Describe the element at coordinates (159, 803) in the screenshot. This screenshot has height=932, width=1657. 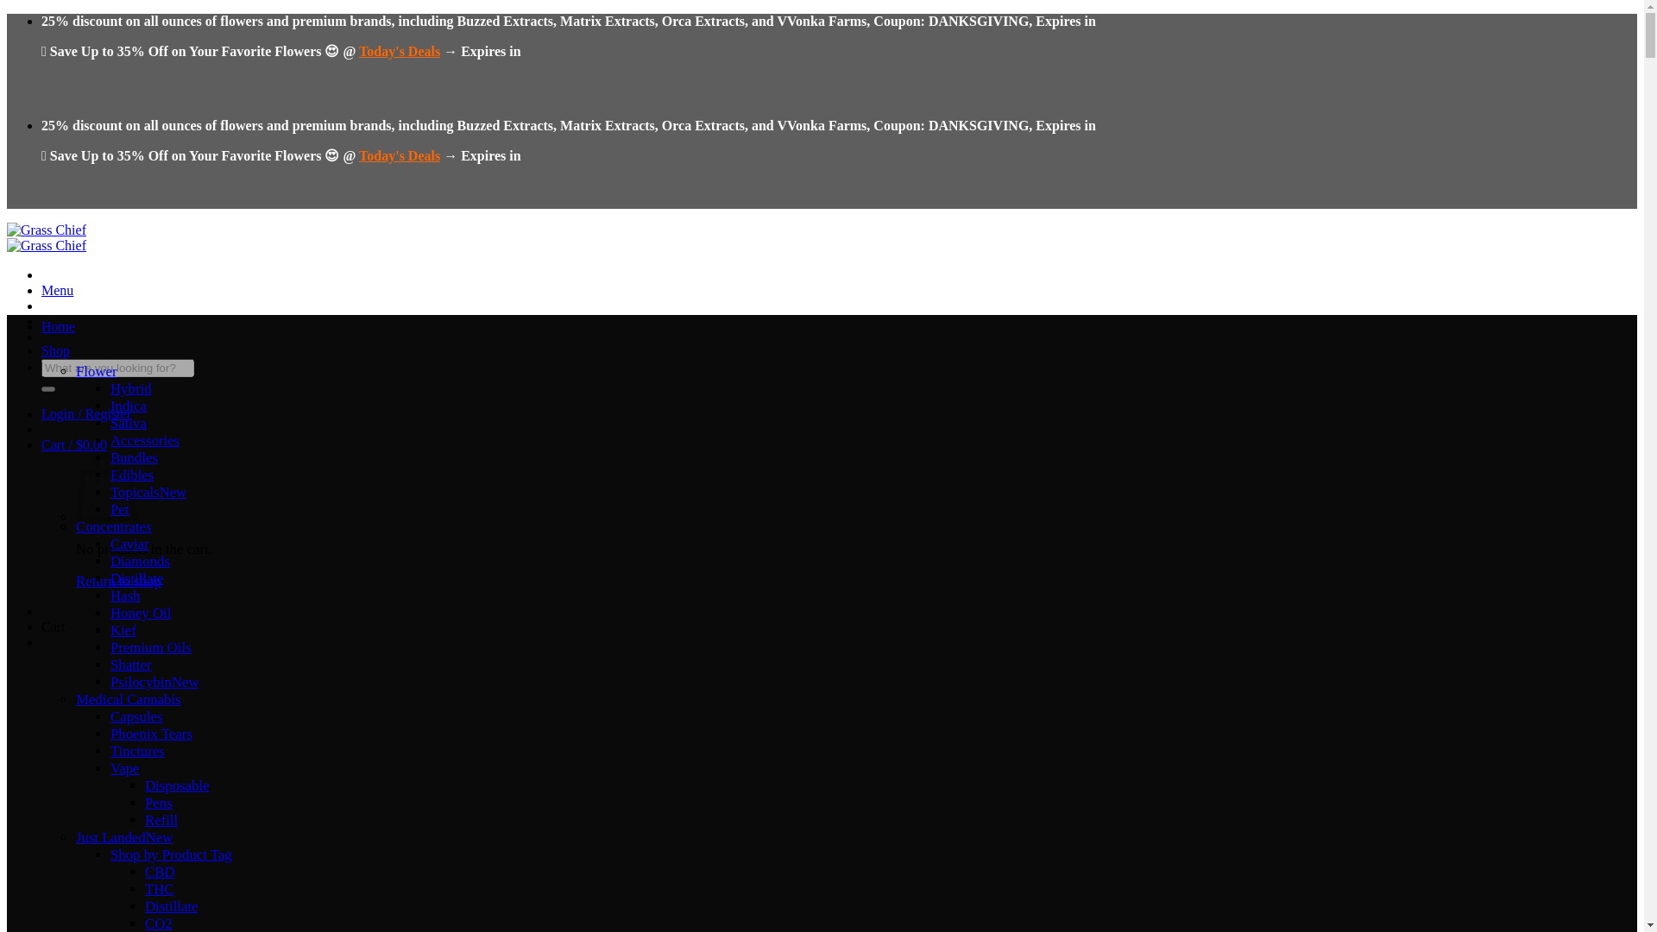
I see `Pens` at that location.